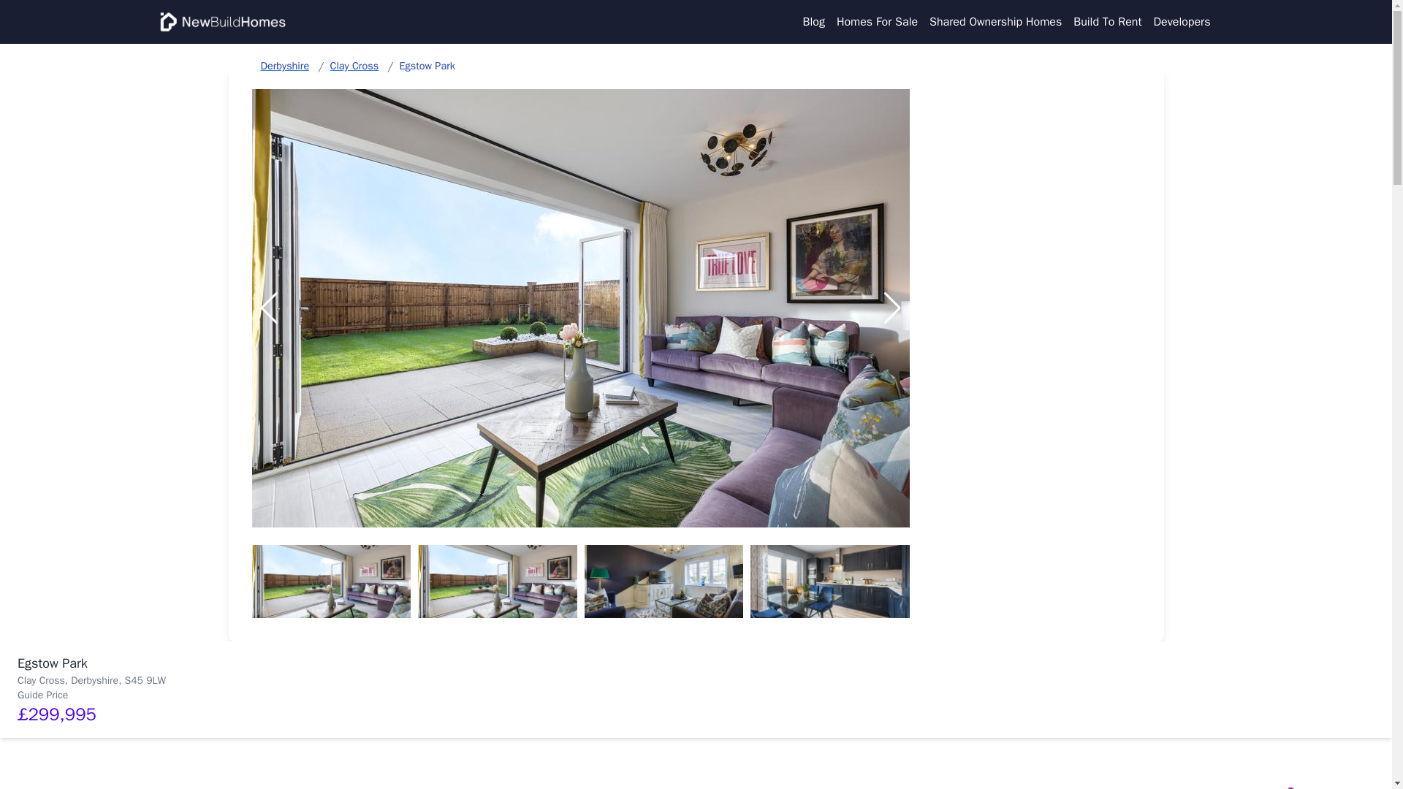 Image resolution: width=1403 pixels, height=789 pixels. What do you see at coordinates (284, 66) in the screenshot?
I see `Derbyshire` at bounding box center [284, 66].